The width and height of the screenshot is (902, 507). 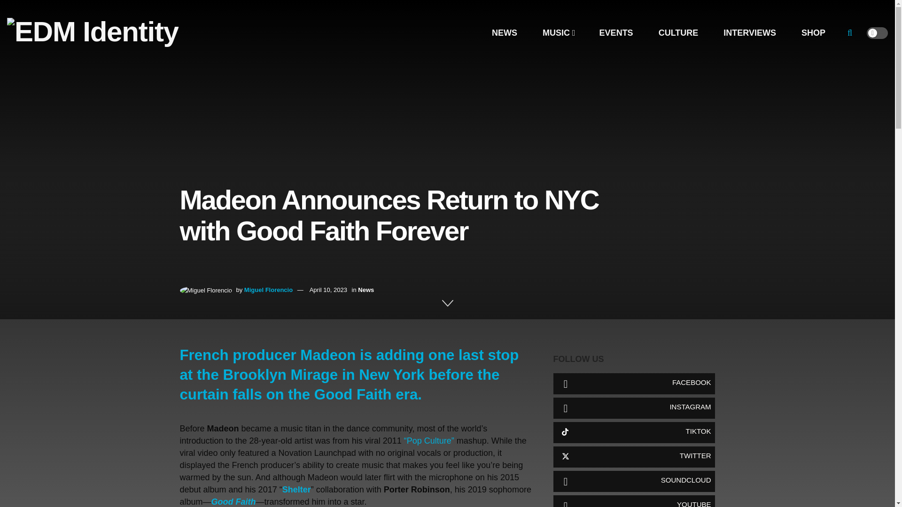 What do you see at coordinates (678, 33) in the screenshot?
I see `CULTURE` at bounding box center [678, 33].